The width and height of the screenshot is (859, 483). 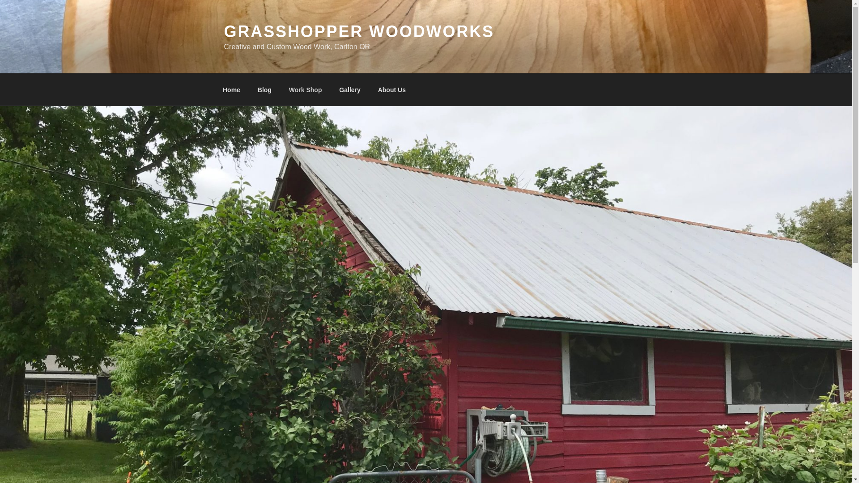 What do you see at coordinates (305, 89) in the screenshot?
I see `Work Shop` at bounding box center [305, 89].